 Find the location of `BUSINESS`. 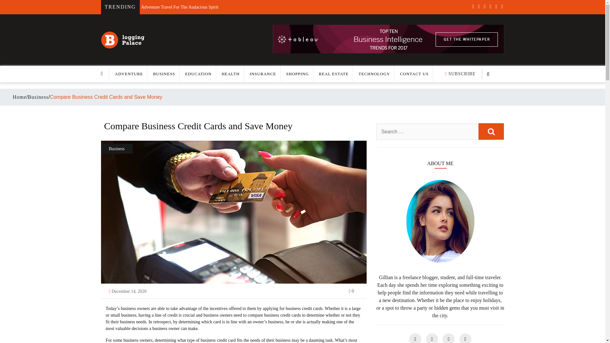

BUSINESS is located at coordinates (164, 74).